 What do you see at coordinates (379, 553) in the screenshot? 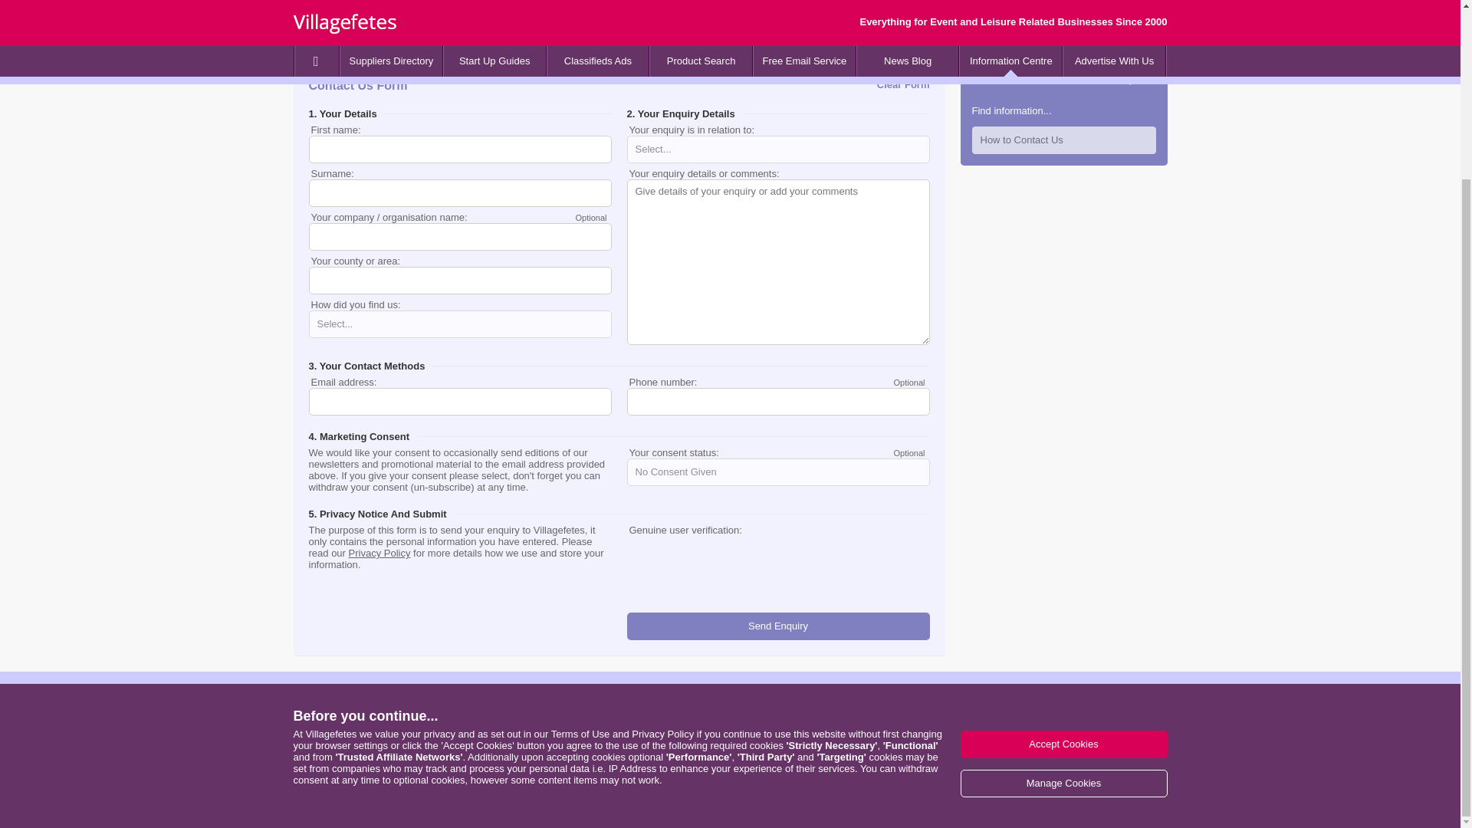
I see `Privacy Policy` at bounding box center [379, 553].